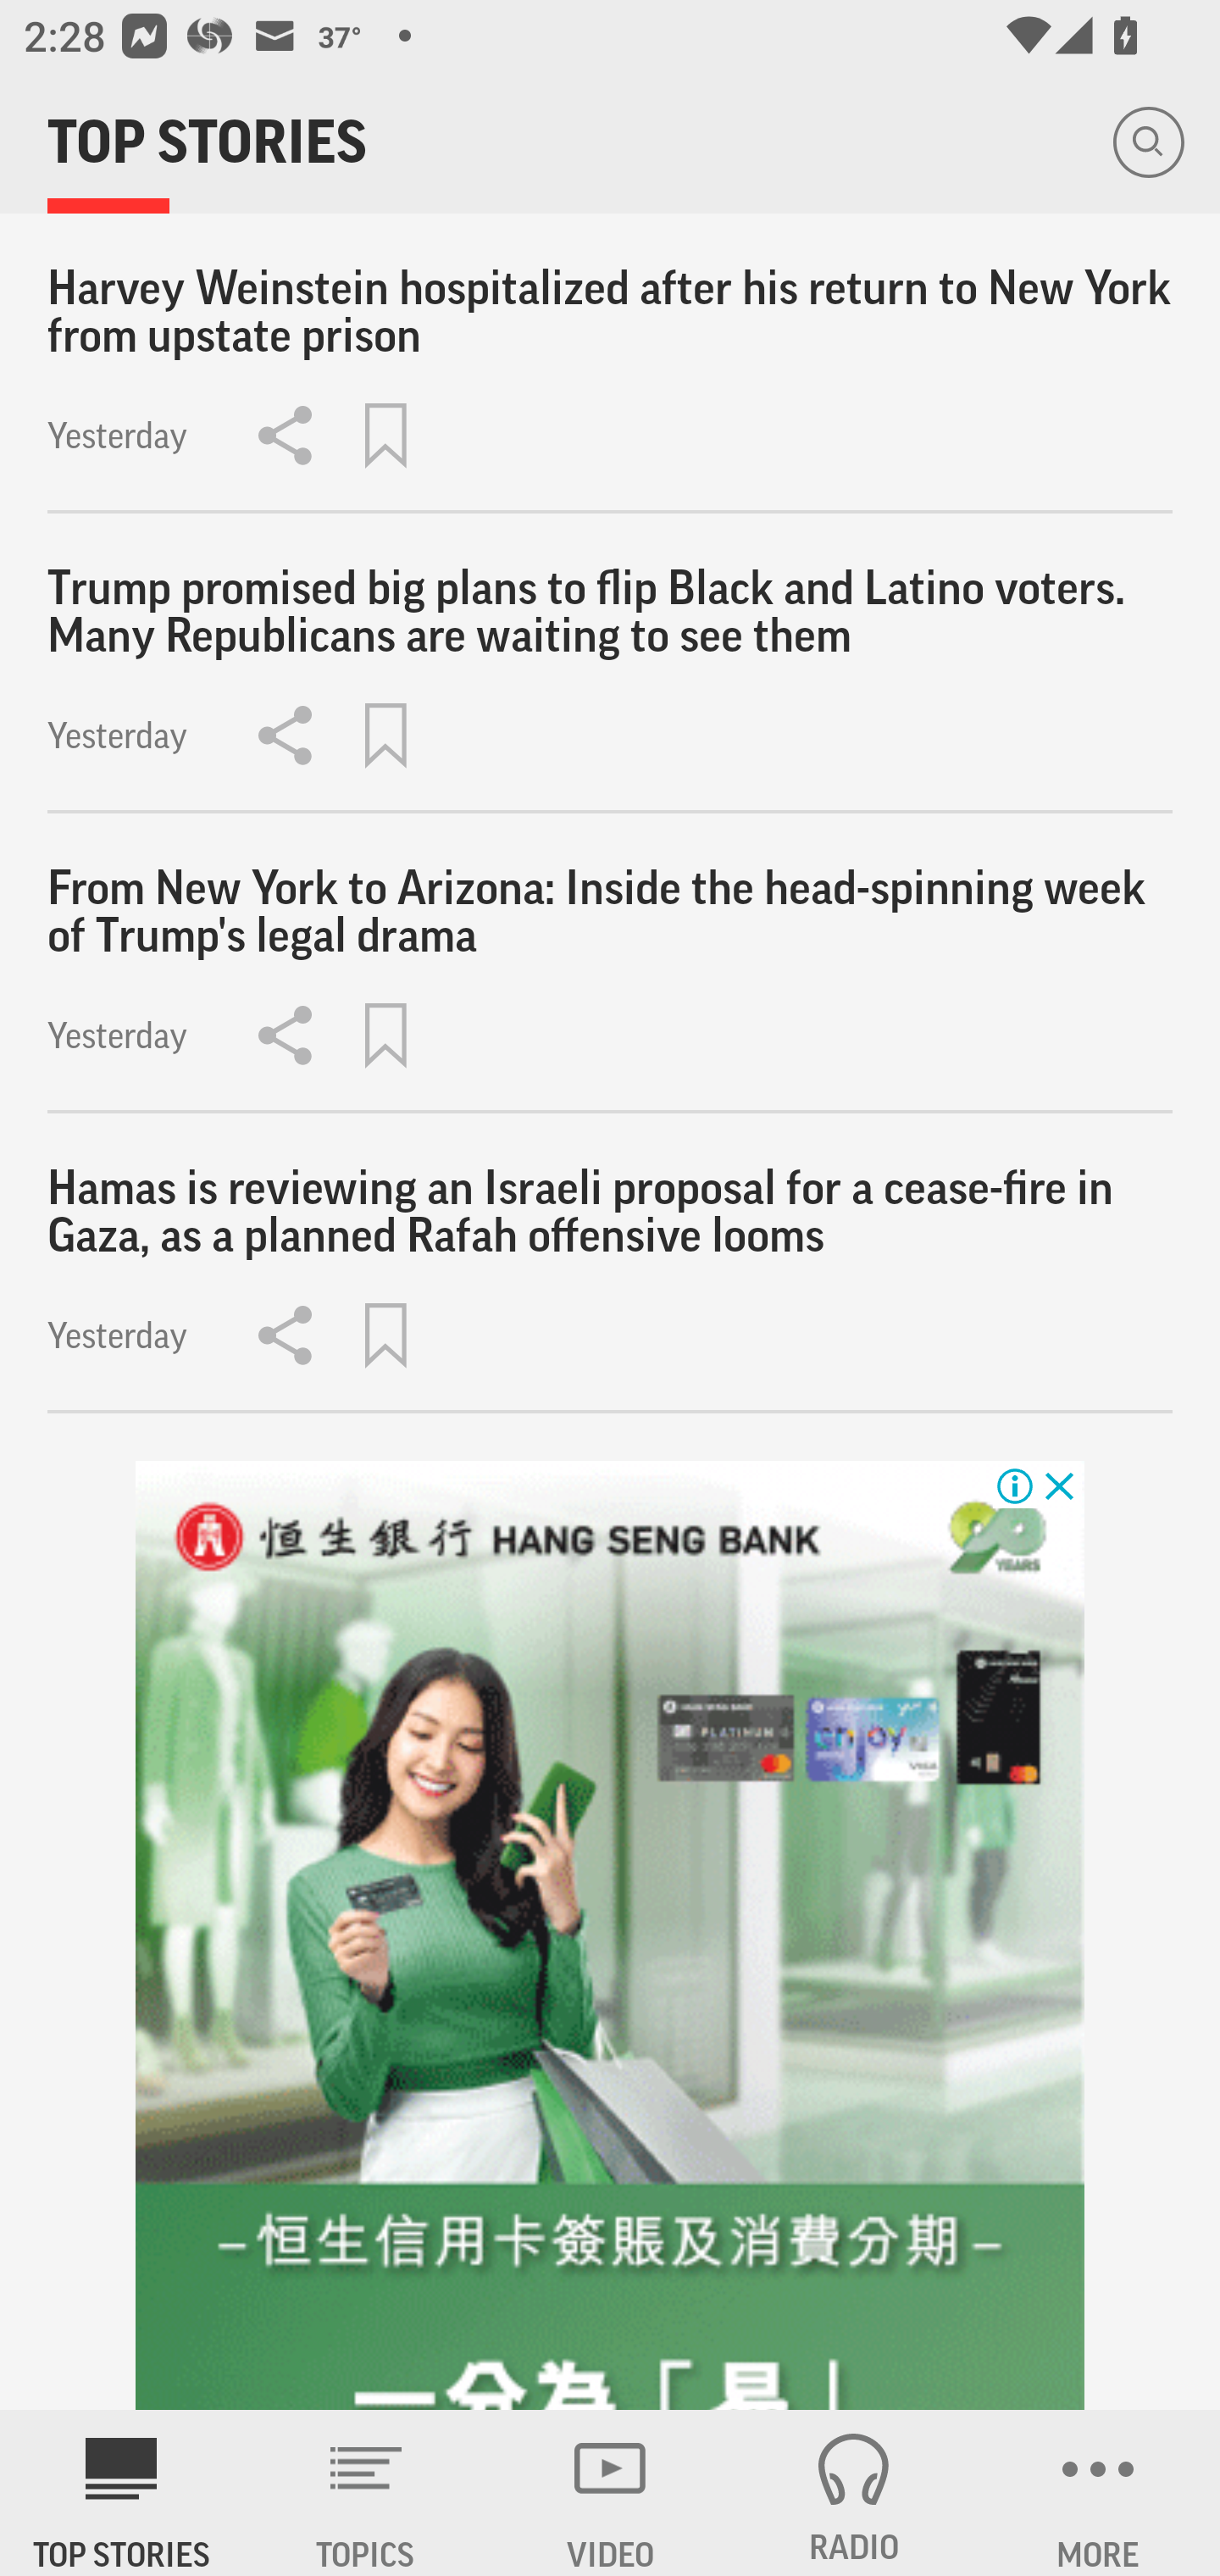 The height and width of the screenshot is (2576, 1220). Describe the element at coordinates (1098, 2493) in the screenshot. I see `MORE` at that location.